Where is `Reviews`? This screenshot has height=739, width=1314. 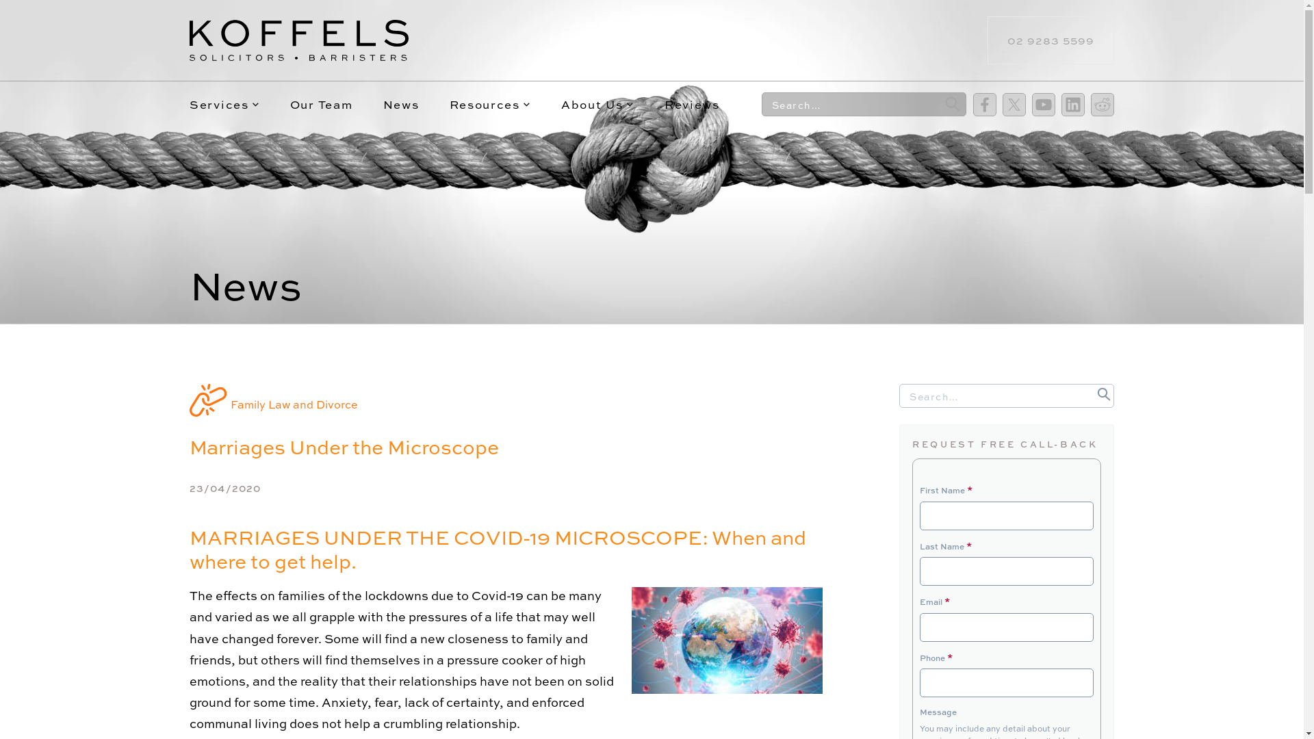 Reviews is located at coordinates (693, 104).